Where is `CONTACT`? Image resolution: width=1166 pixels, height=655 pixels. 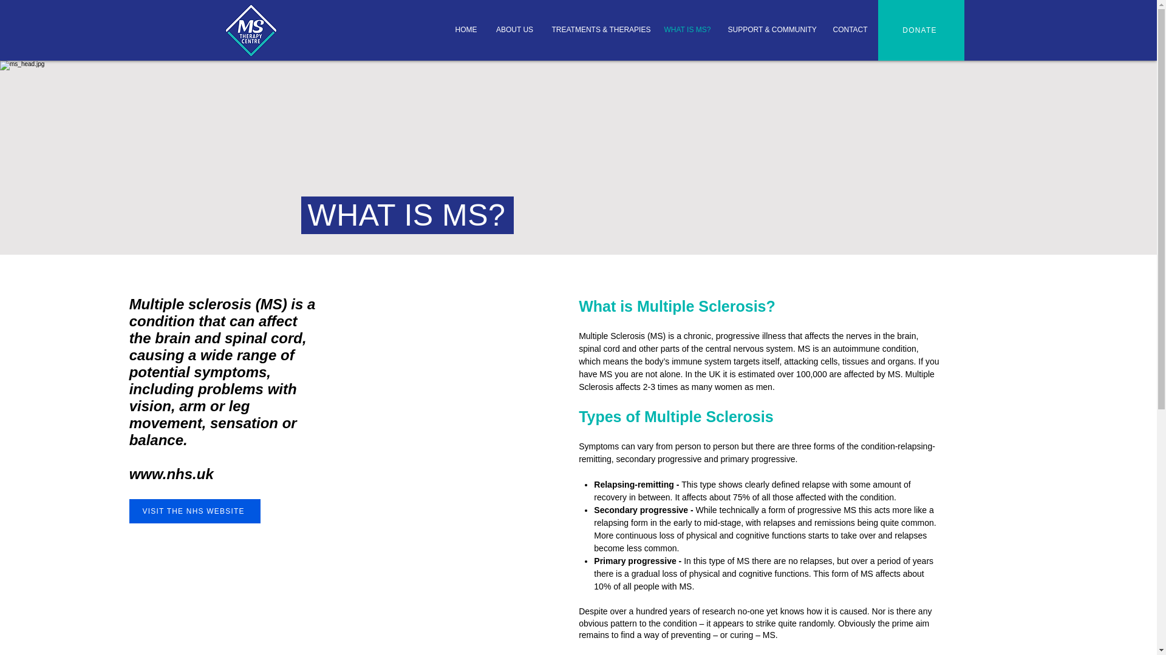
CONTACT is located at coordinates (849, 30).